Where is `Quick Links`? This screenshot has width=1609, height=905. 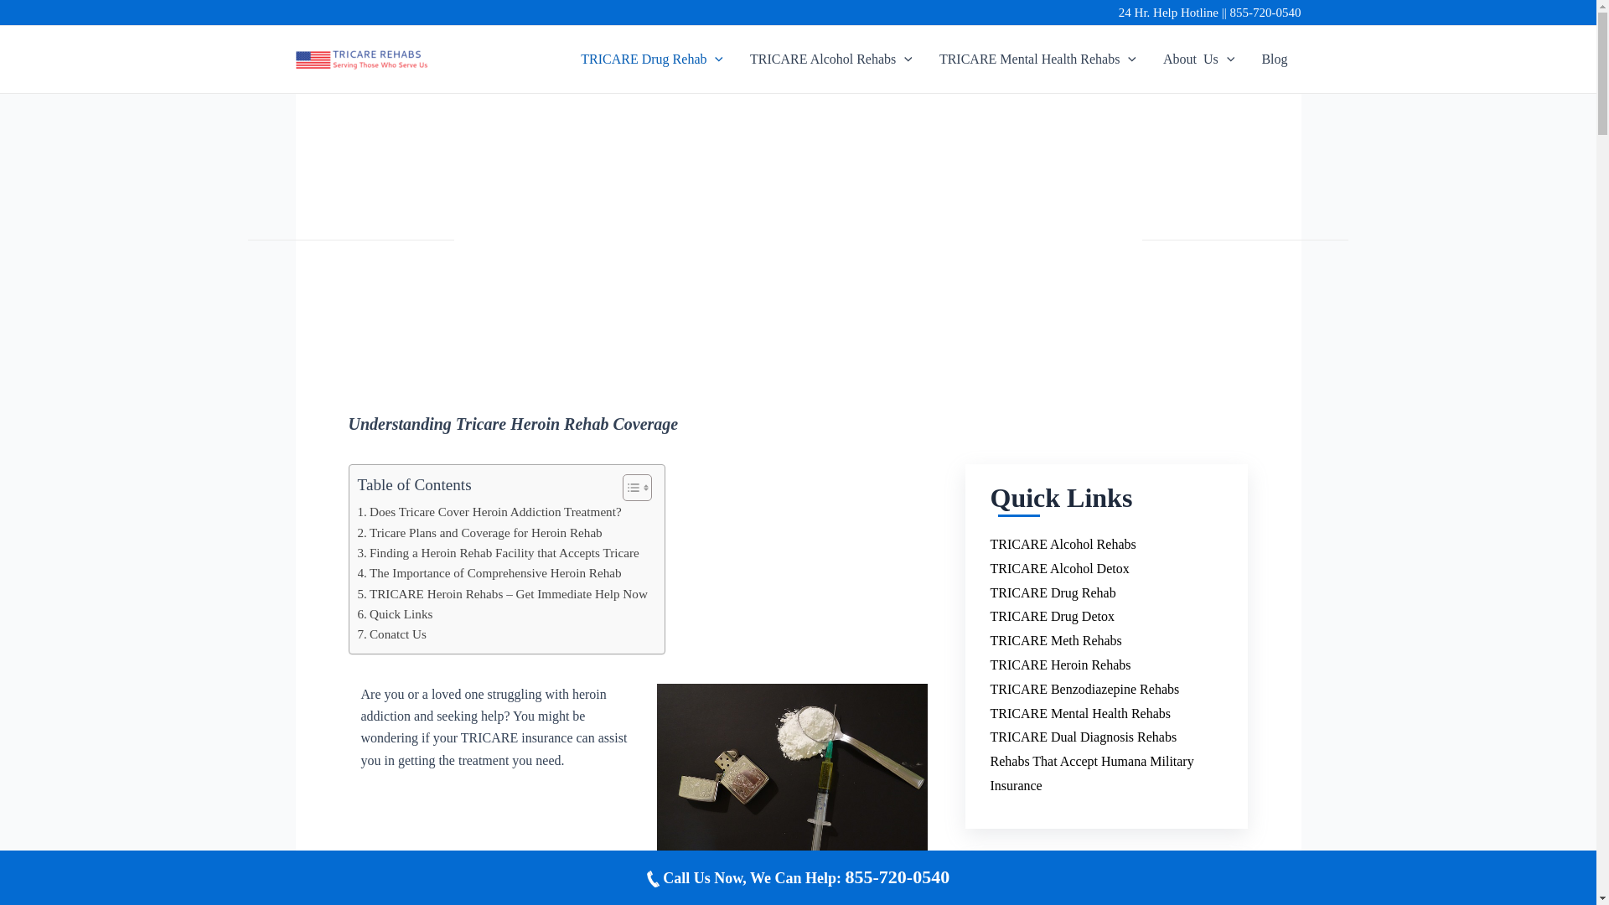 Quick Links is located at coordinates (395, 614).